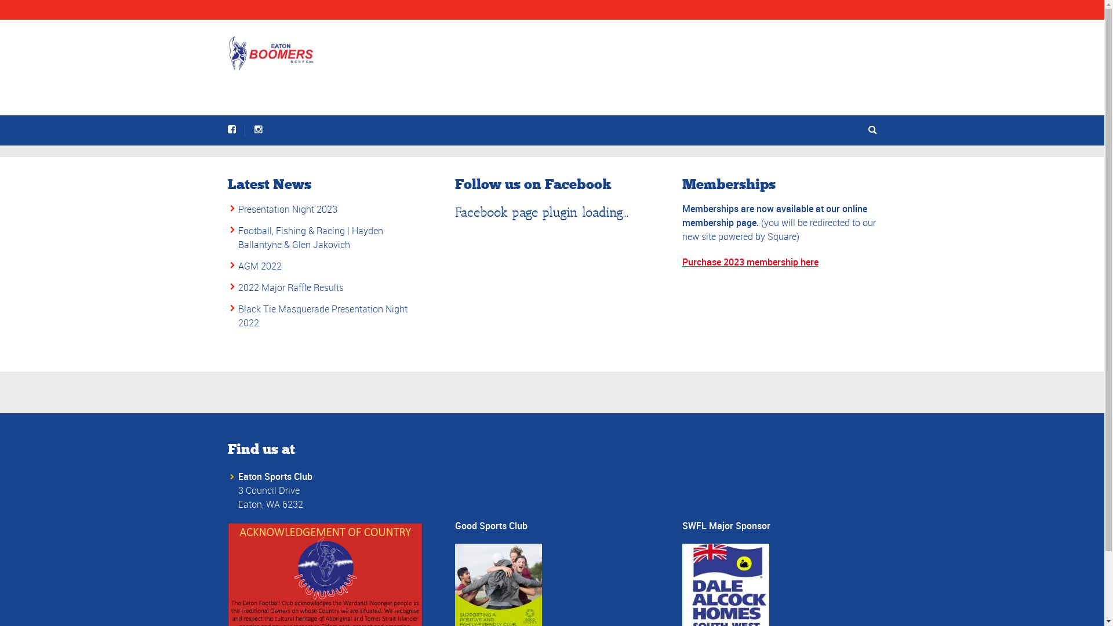 Image resolution: width=1113 pixels, height=626 pixels. What do you see at coordinates (750, 262) in the screenshot?
I see `Purchase 2023 membership here` at bounding box center [750, 262].